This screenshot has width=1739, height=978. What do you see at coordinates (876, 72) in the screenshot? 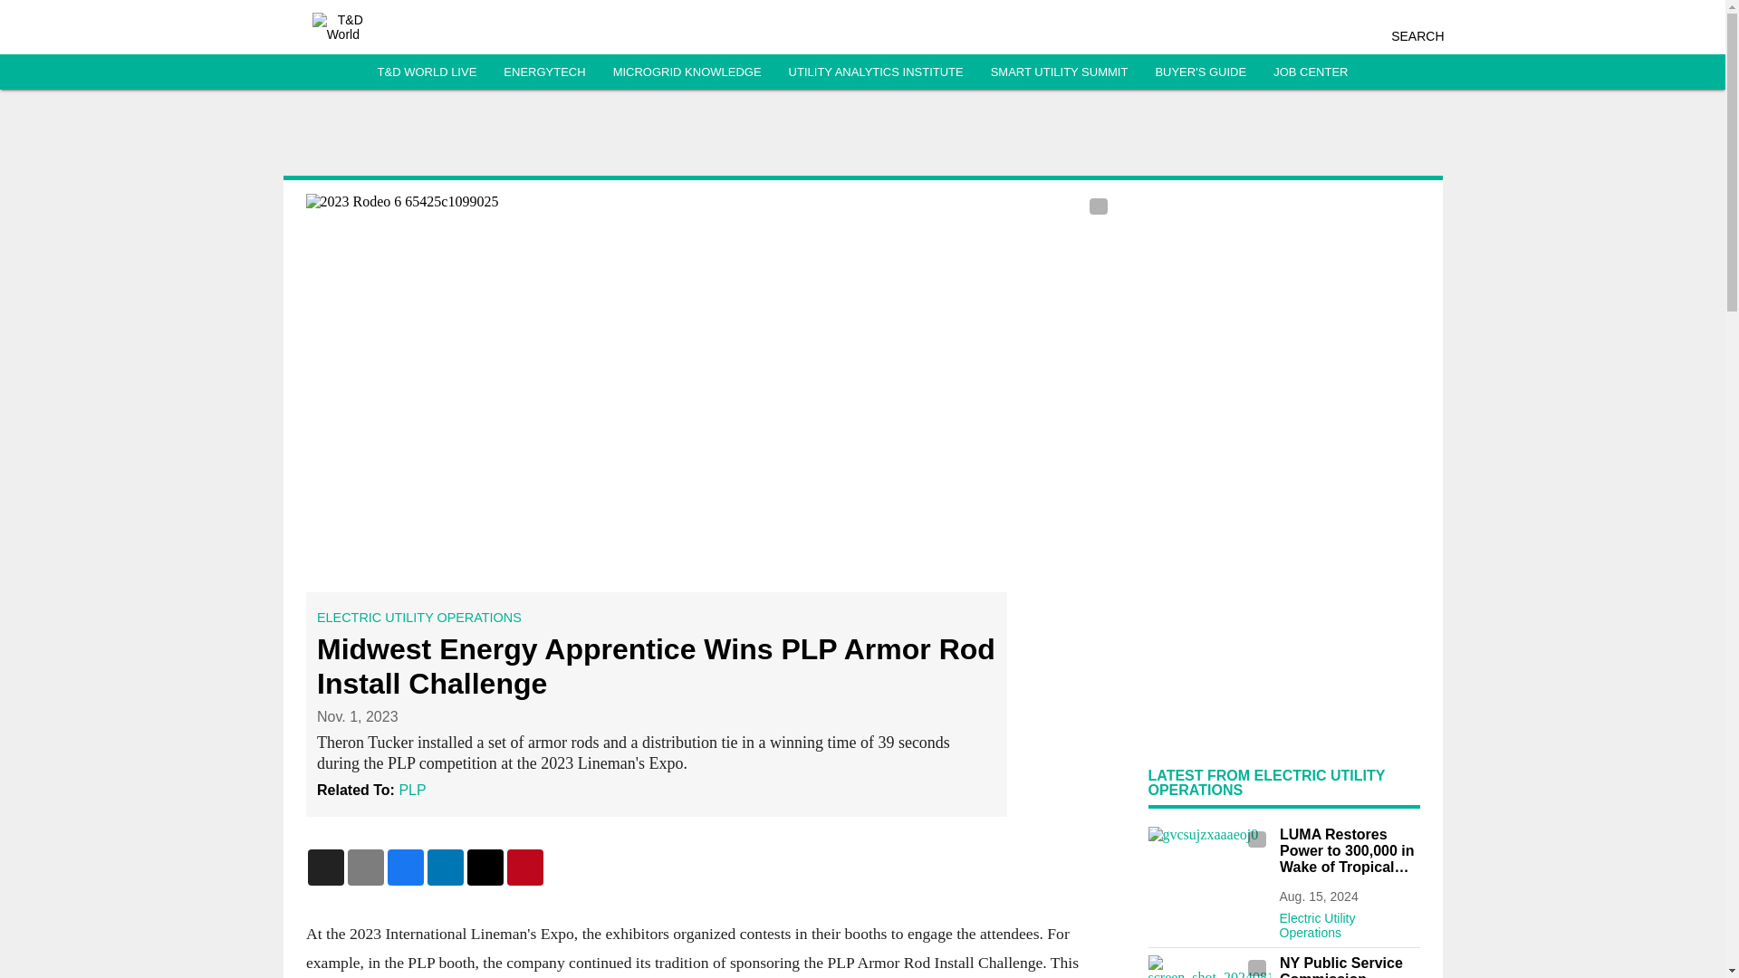
I see `UTILITY ANALYTICS INSTITUTE` at bounding box center [876, 72].